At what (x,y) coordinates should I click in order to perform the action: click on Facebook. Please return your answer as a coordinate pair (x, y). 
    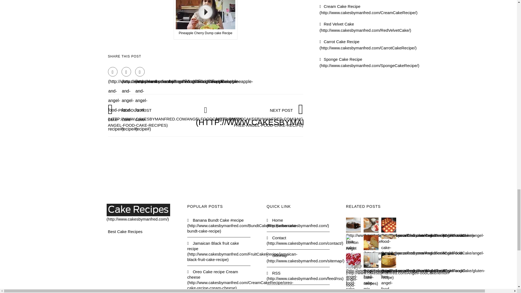
    Looking at the image, I should click on (113, 72).